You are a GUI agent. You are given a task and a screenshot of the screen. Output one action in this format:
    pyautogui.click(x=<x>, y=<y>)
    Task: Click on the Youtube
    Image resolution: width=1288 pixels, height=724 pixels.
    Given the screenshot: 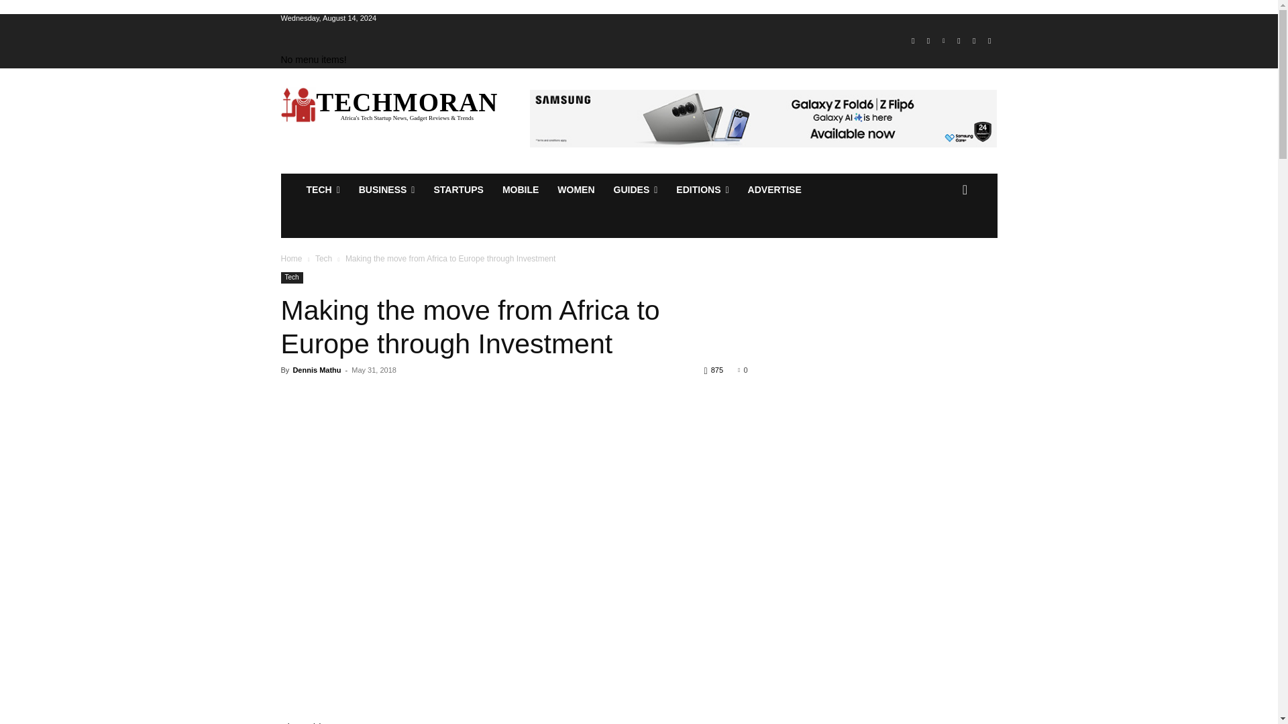 What is the action you would take?
    pyautogui.click(x=989, y=41)
    